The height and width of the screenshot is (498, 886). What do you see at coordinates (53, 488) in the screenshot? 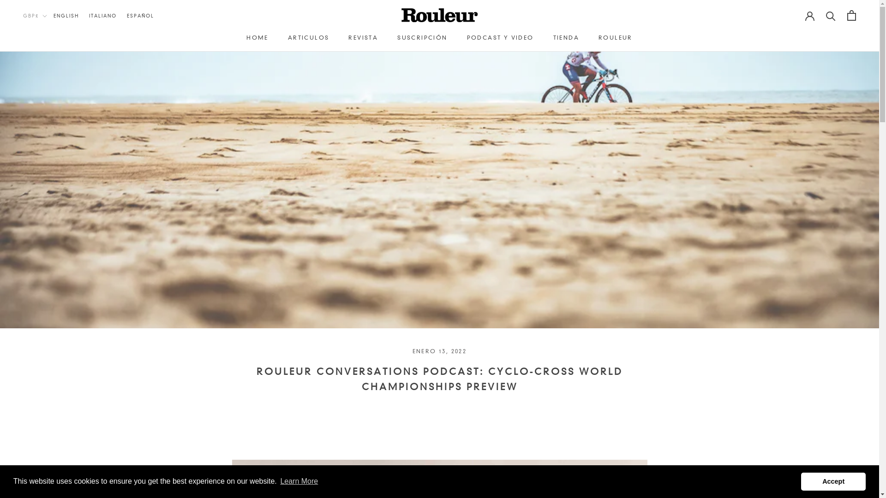
I see `GTQ` at bounding box center [53, 488].